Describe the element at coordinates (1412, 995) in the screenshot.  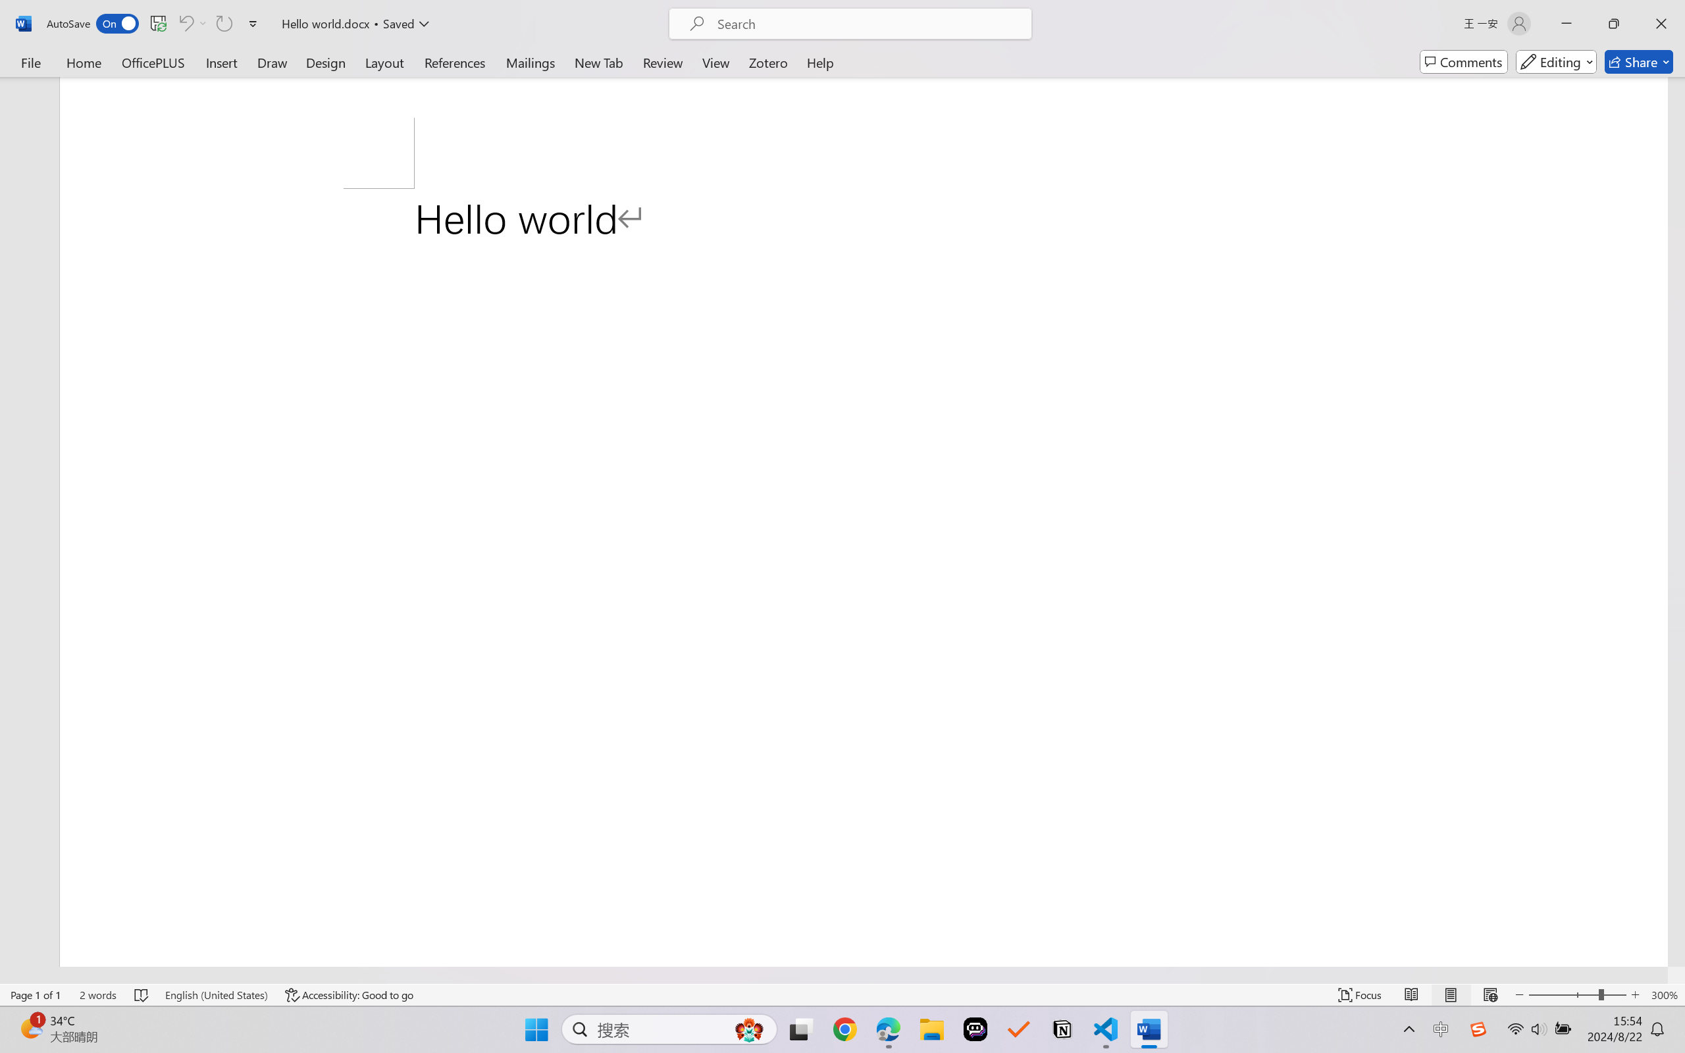
I see `Read Mode` at that location.